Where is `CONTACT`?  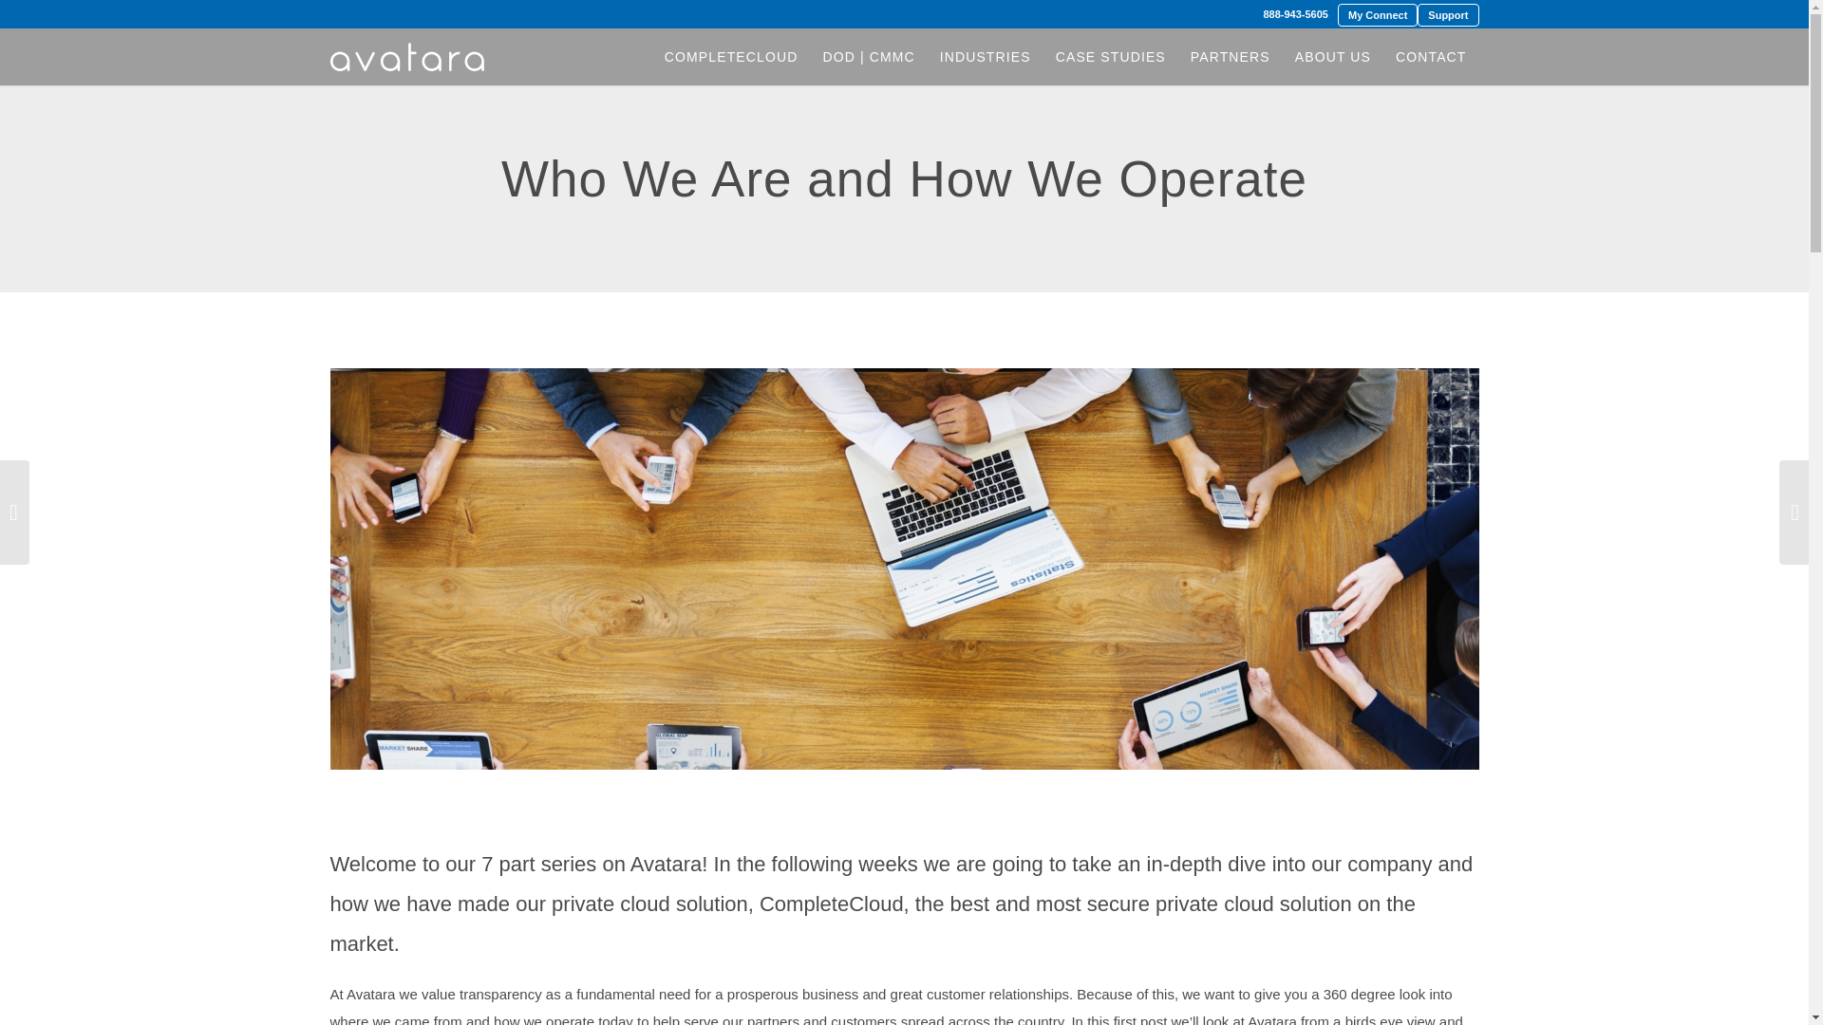
CONTACT is located at coordinates (1431, 57).